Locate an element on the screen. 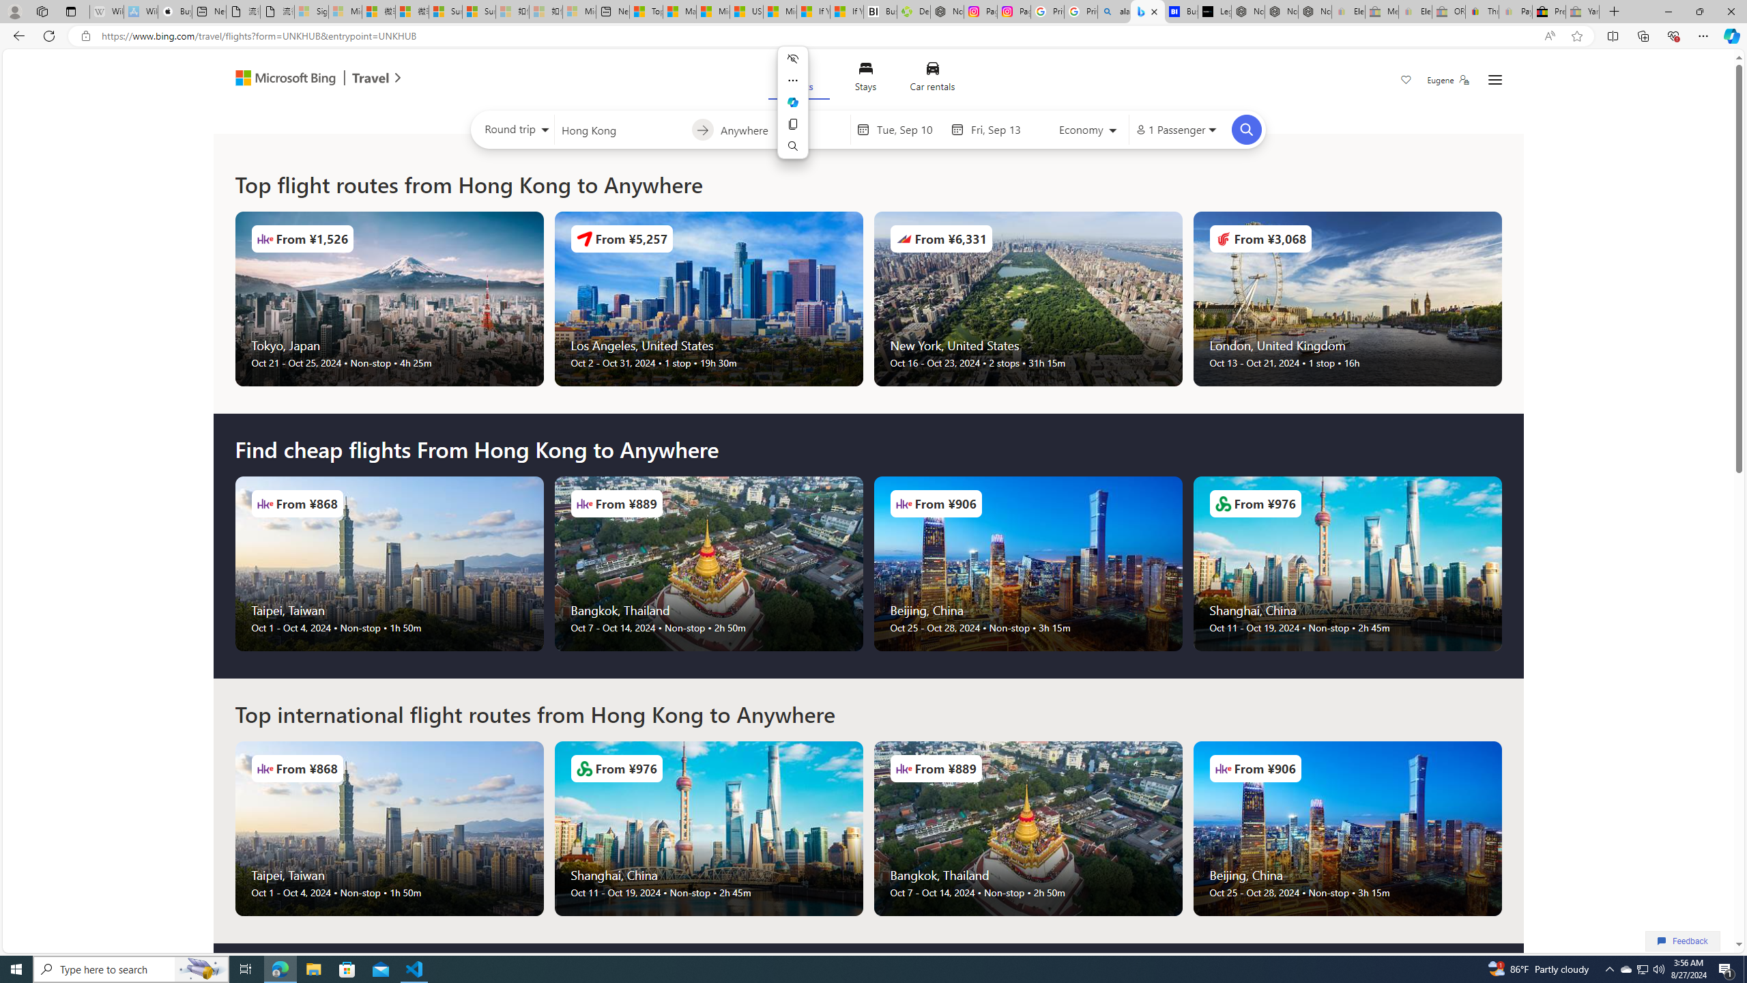 The height and width of the screenshot is (983, 1747). Airlines Logo is located at coordinates (1223, 769).